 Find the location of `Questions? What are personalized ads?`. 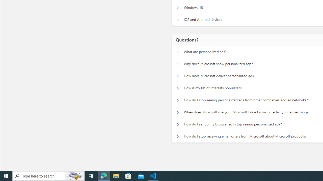

Questions? What are personalized ads? is located at coordinates (178, 52).